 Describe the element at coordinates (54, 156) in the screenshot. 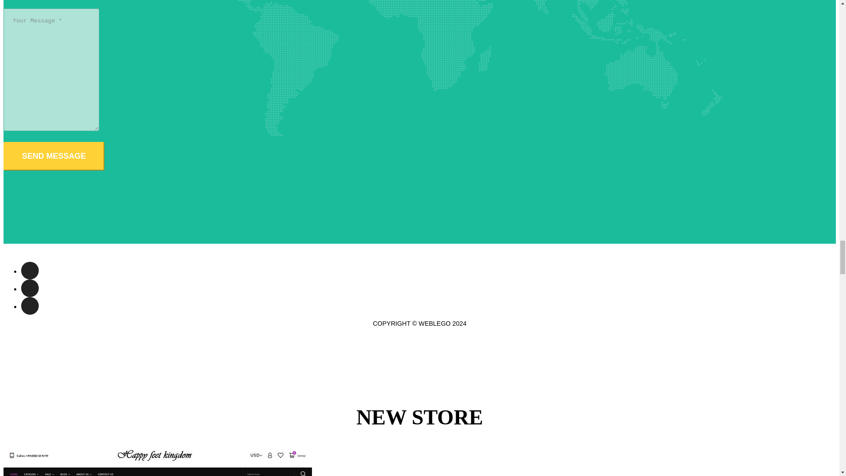

I see `SEND MESSAGE` at that location.